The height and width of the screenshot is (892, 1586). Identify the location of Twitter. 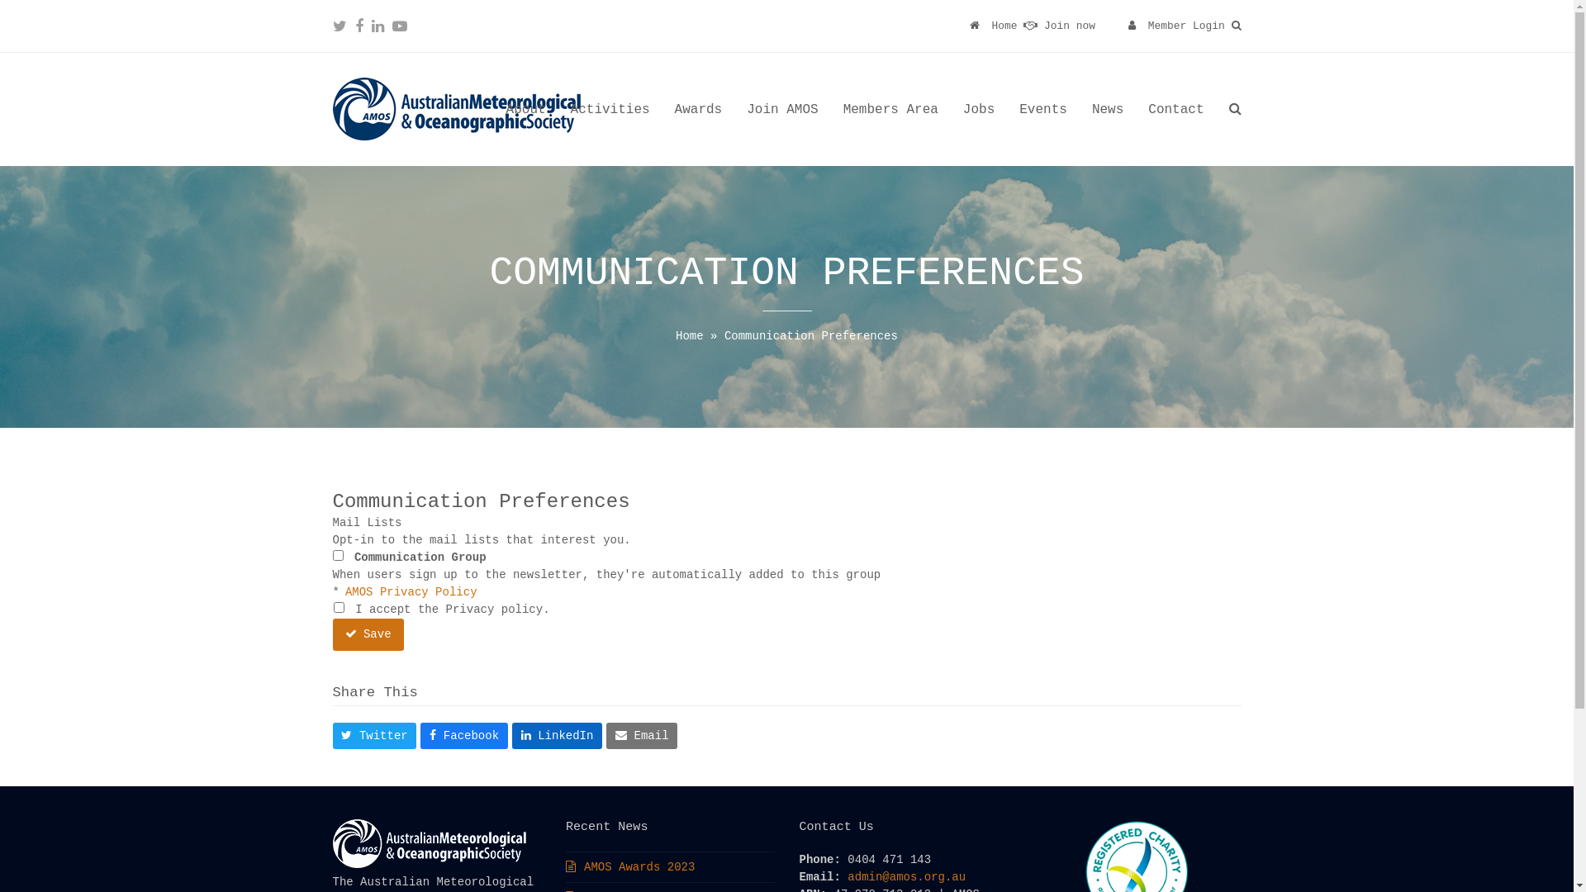
(339, 26).